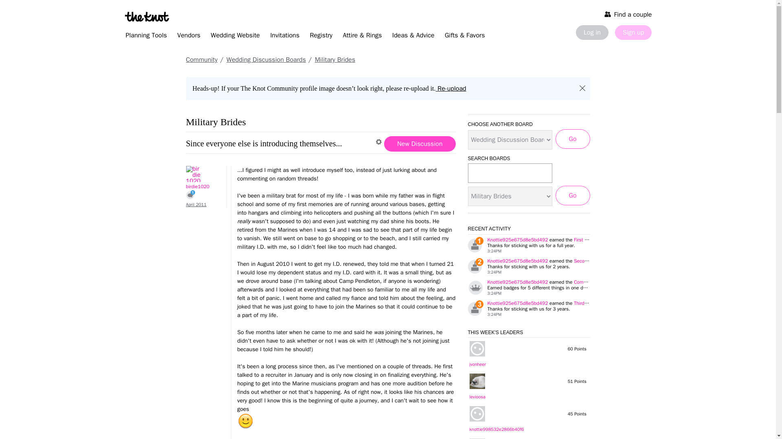 This screenshot has height=439, width=782. What do you see at coordinates (573, 139) in the screenshot?
I see `Go` at bounding box center [573, 139].